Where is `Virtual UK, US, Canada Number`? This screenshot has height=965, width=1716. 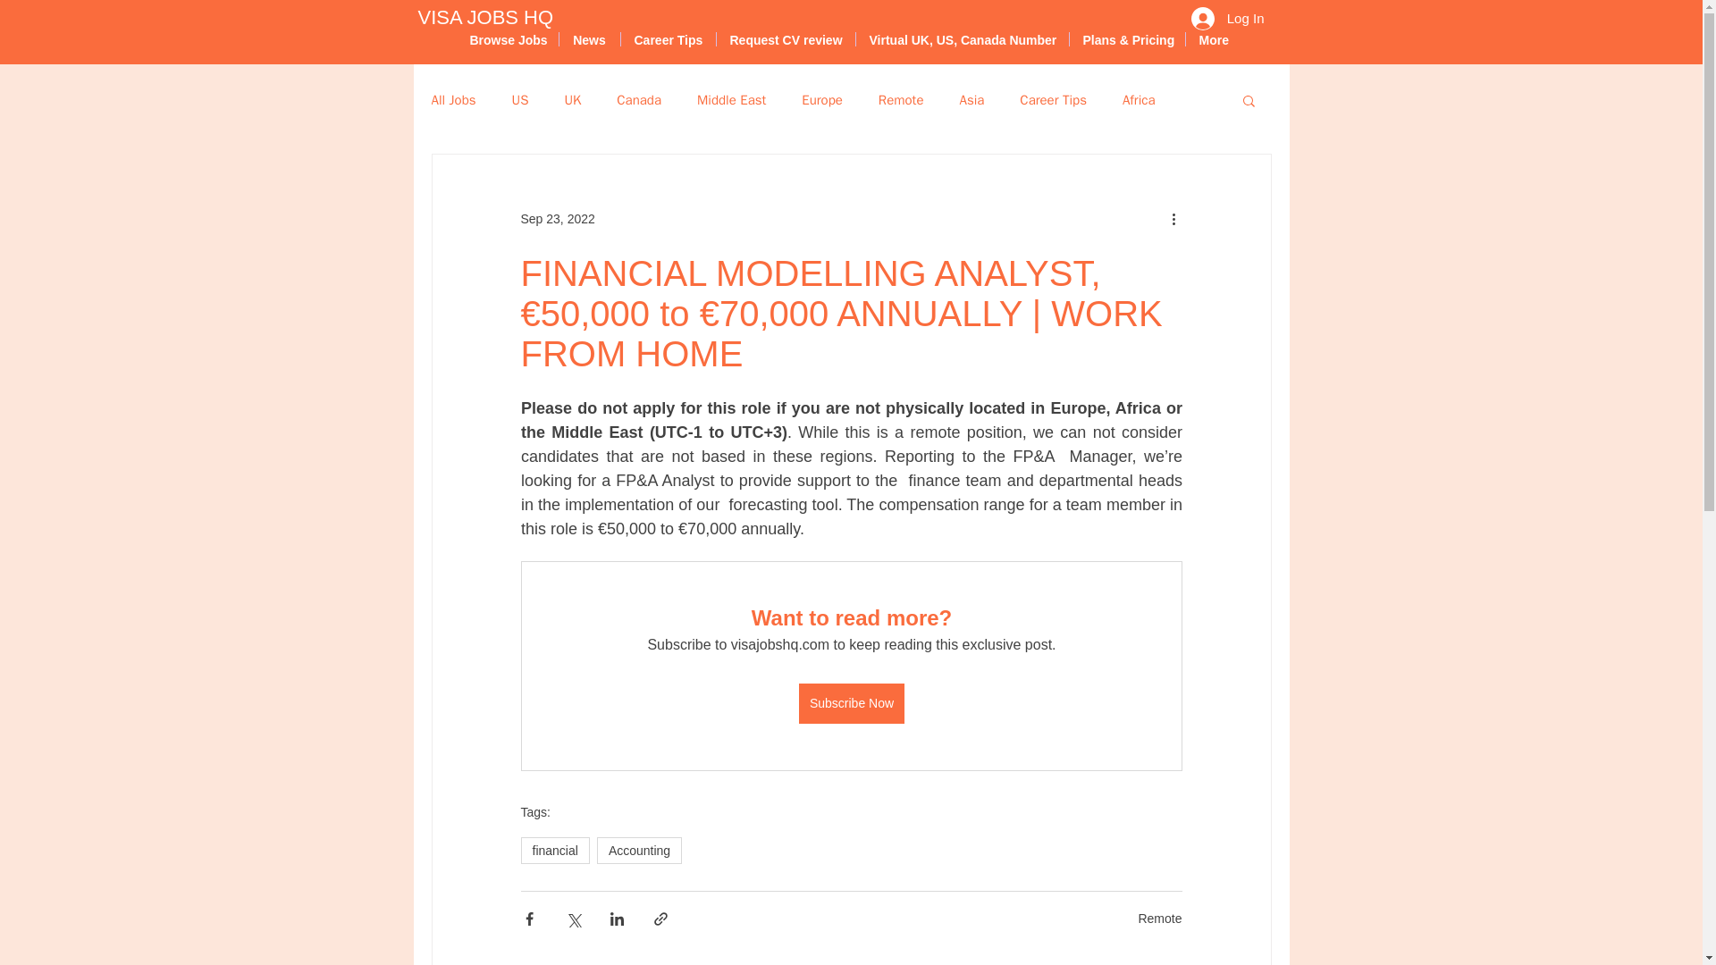 Virtual UK, US, Canada Number is located at coordinates (963, 38).